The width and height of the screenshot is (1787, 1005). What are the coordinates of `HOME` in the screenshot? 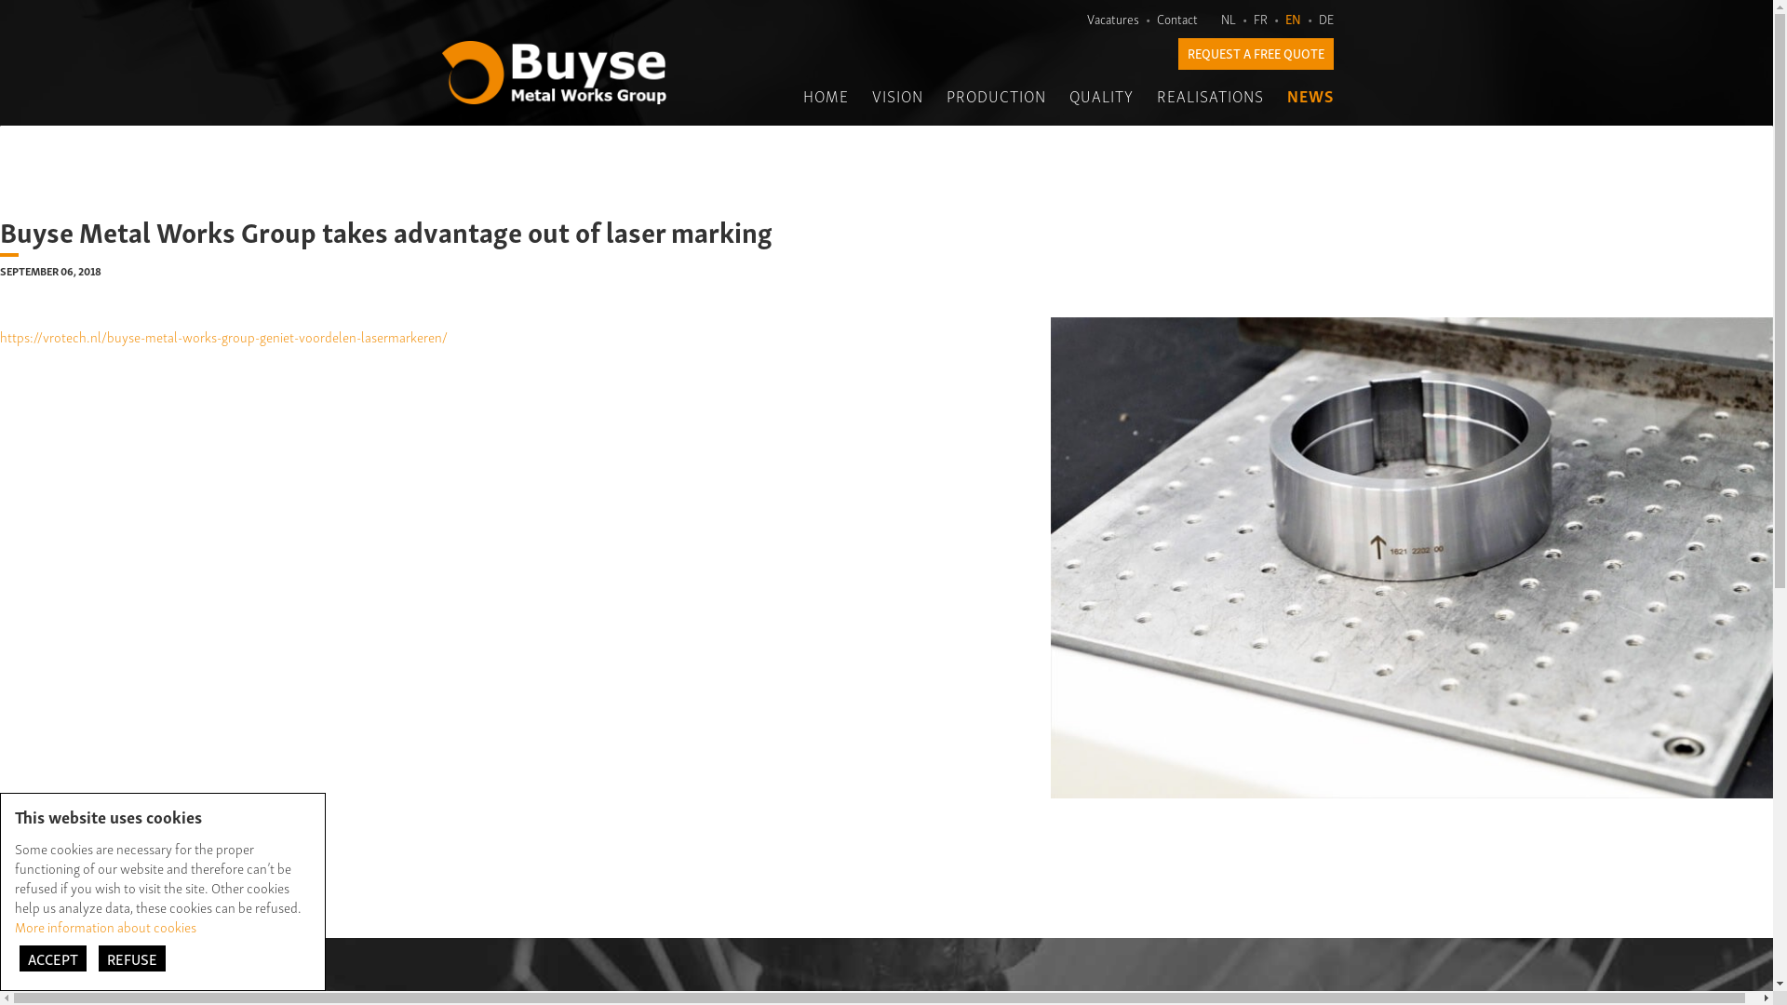 It's located at (825, 96).